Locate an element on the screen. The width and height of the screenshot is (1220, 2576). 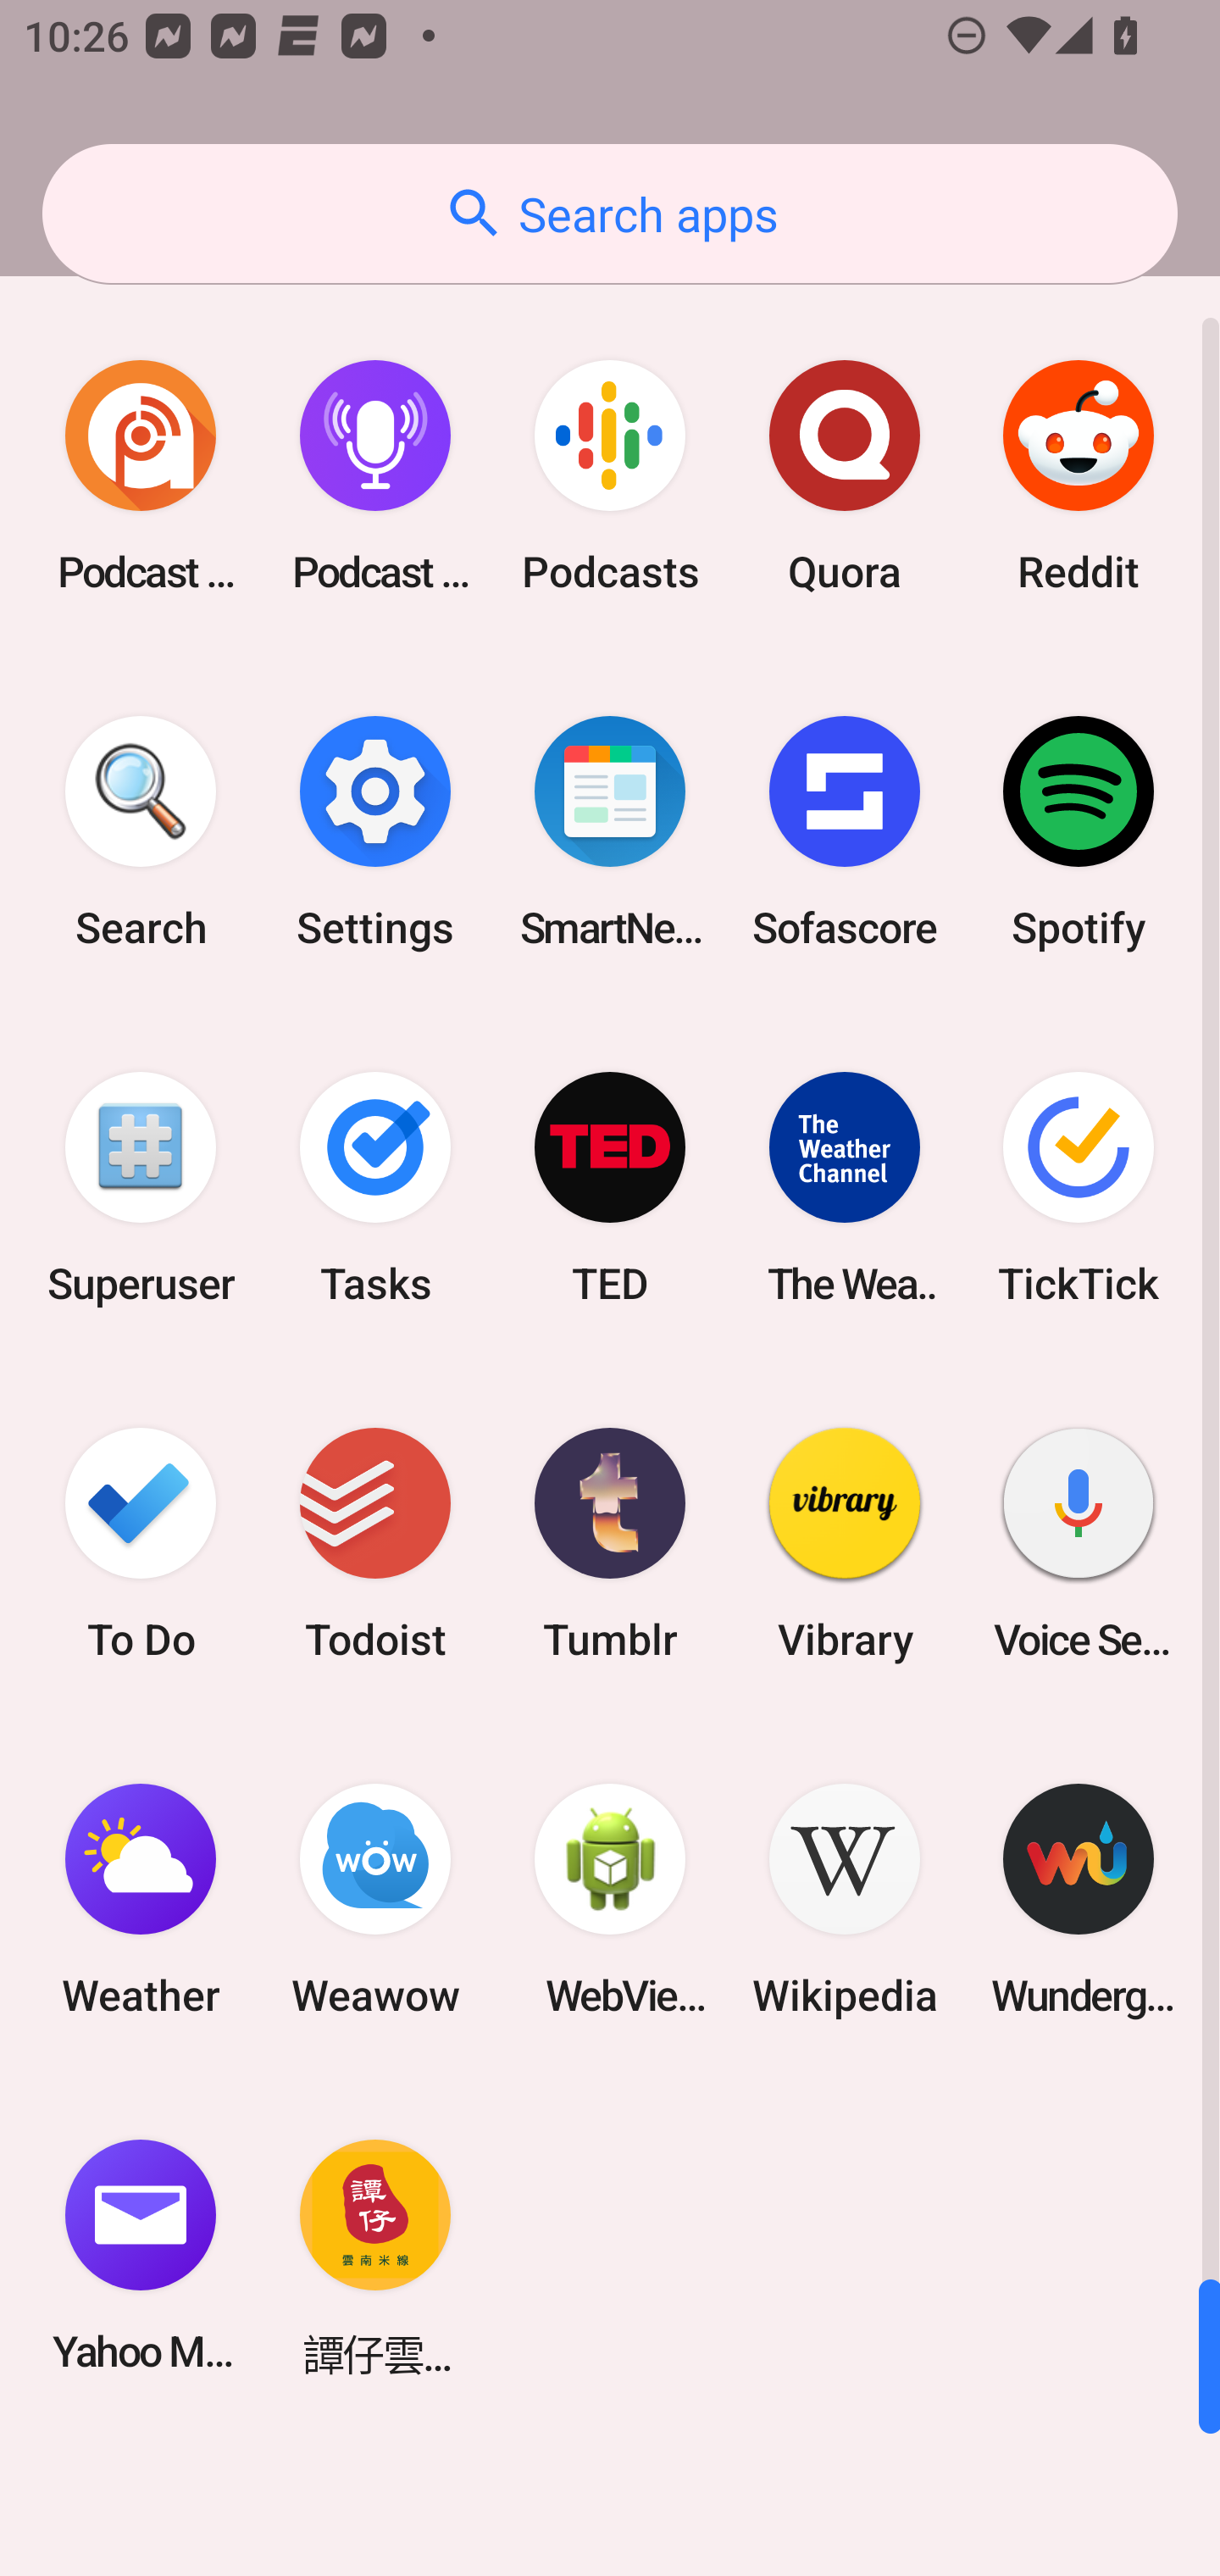
Todoist is located at coordinates (375, 1542).